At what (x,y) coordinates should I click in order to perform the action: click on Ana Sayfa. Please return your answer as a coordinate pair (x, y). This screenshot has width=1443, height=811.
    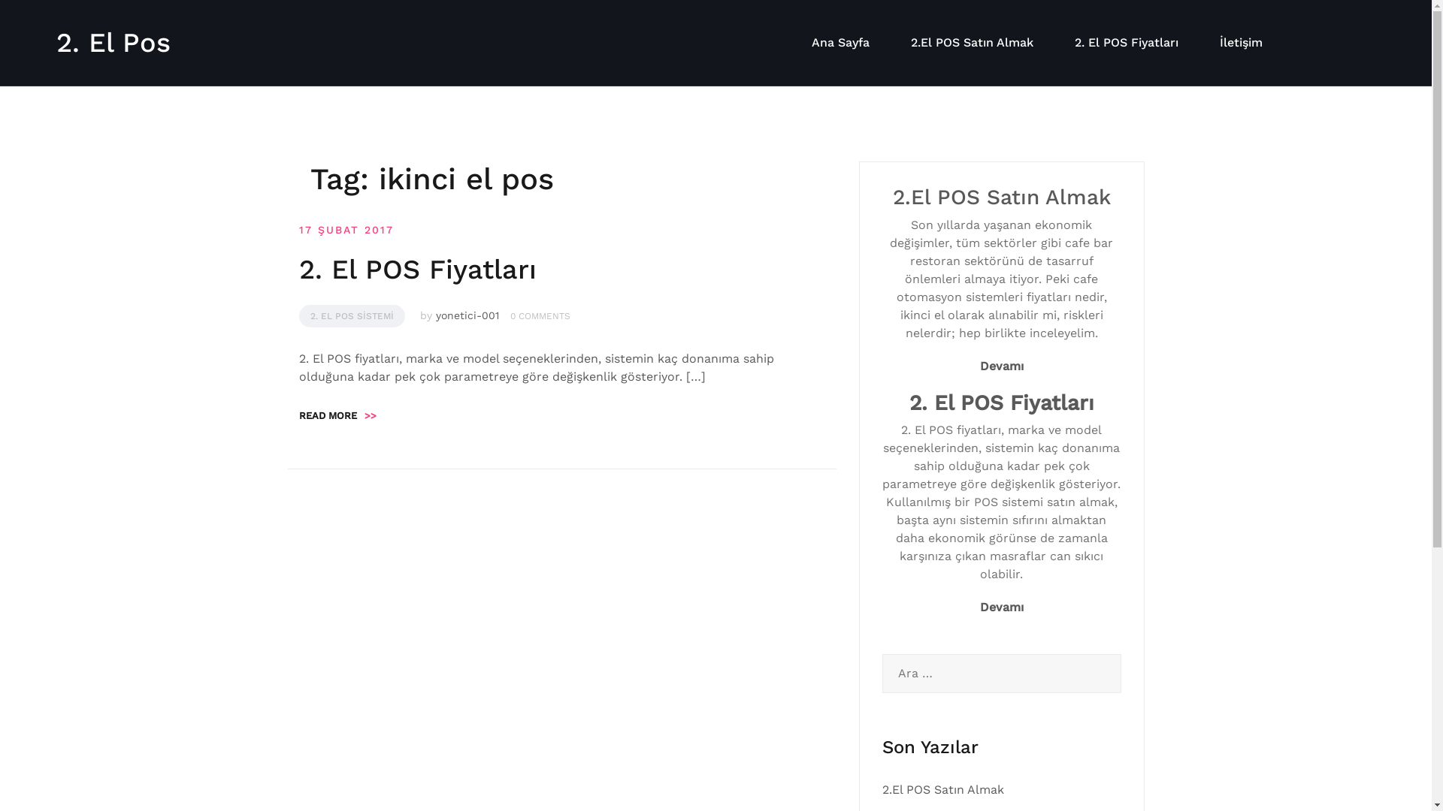
    Looking at the image, I should click on (840, 43).